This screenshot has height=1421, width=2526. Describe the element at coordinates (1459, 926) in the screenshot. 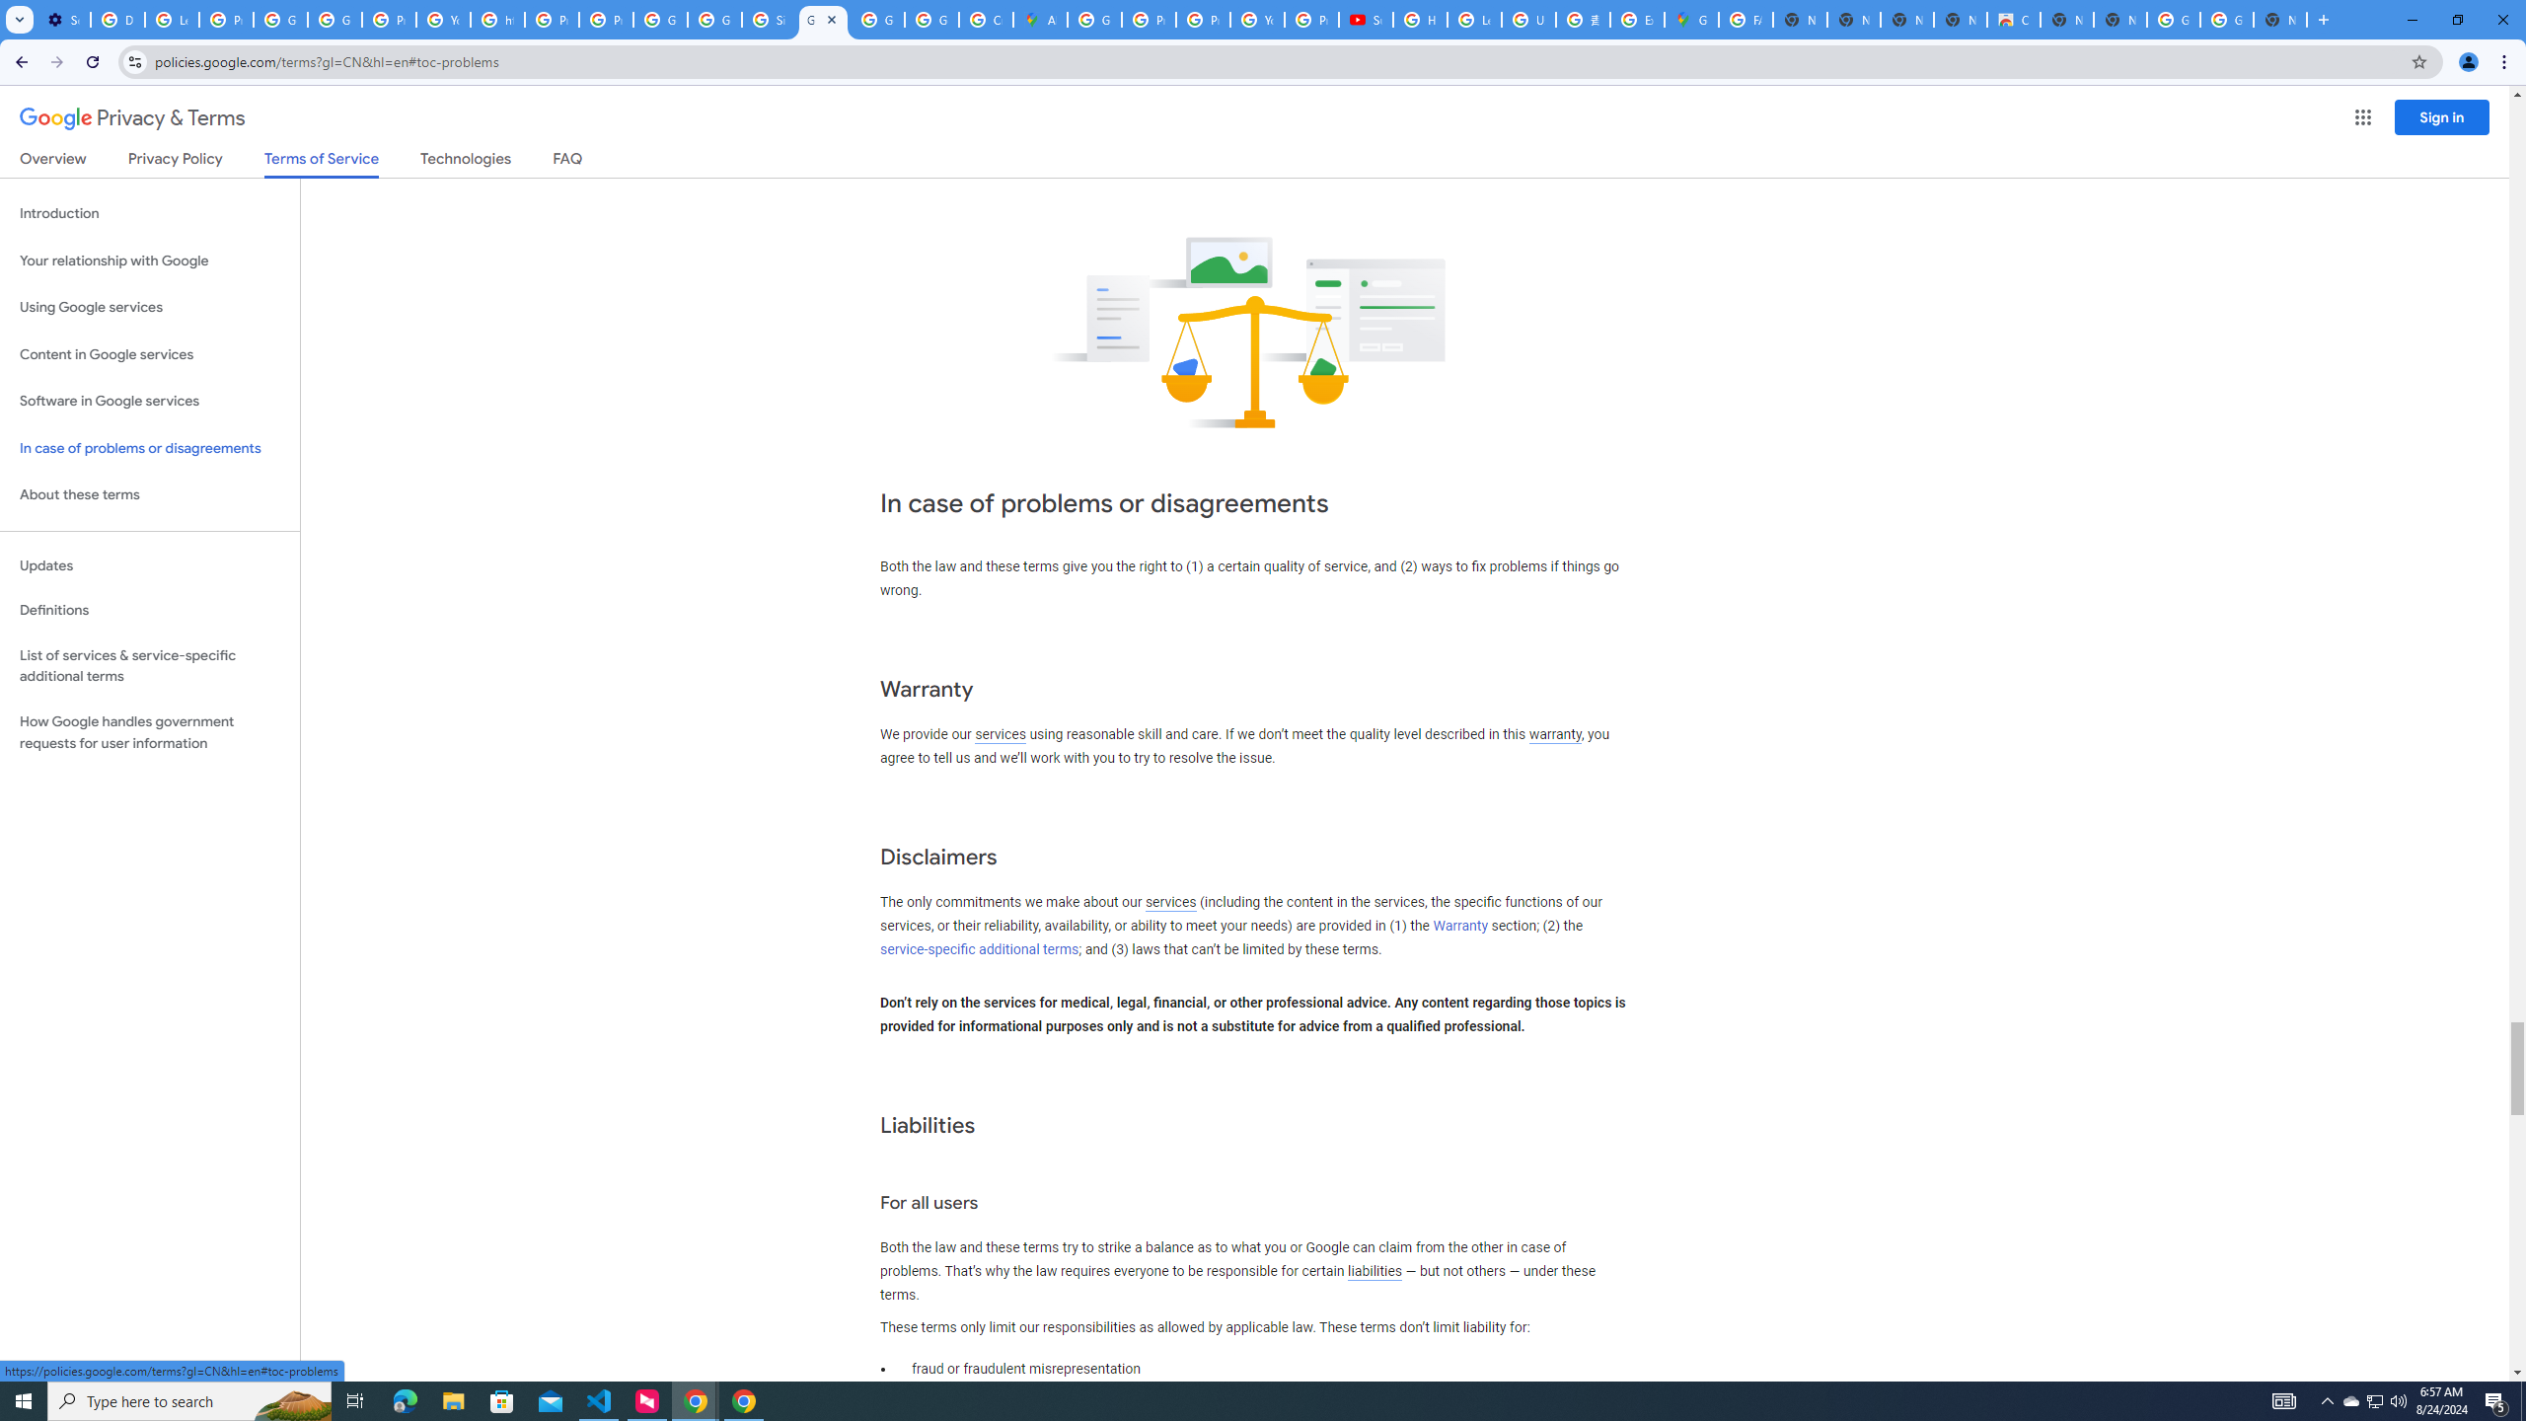

I see `Warranty` at that location.